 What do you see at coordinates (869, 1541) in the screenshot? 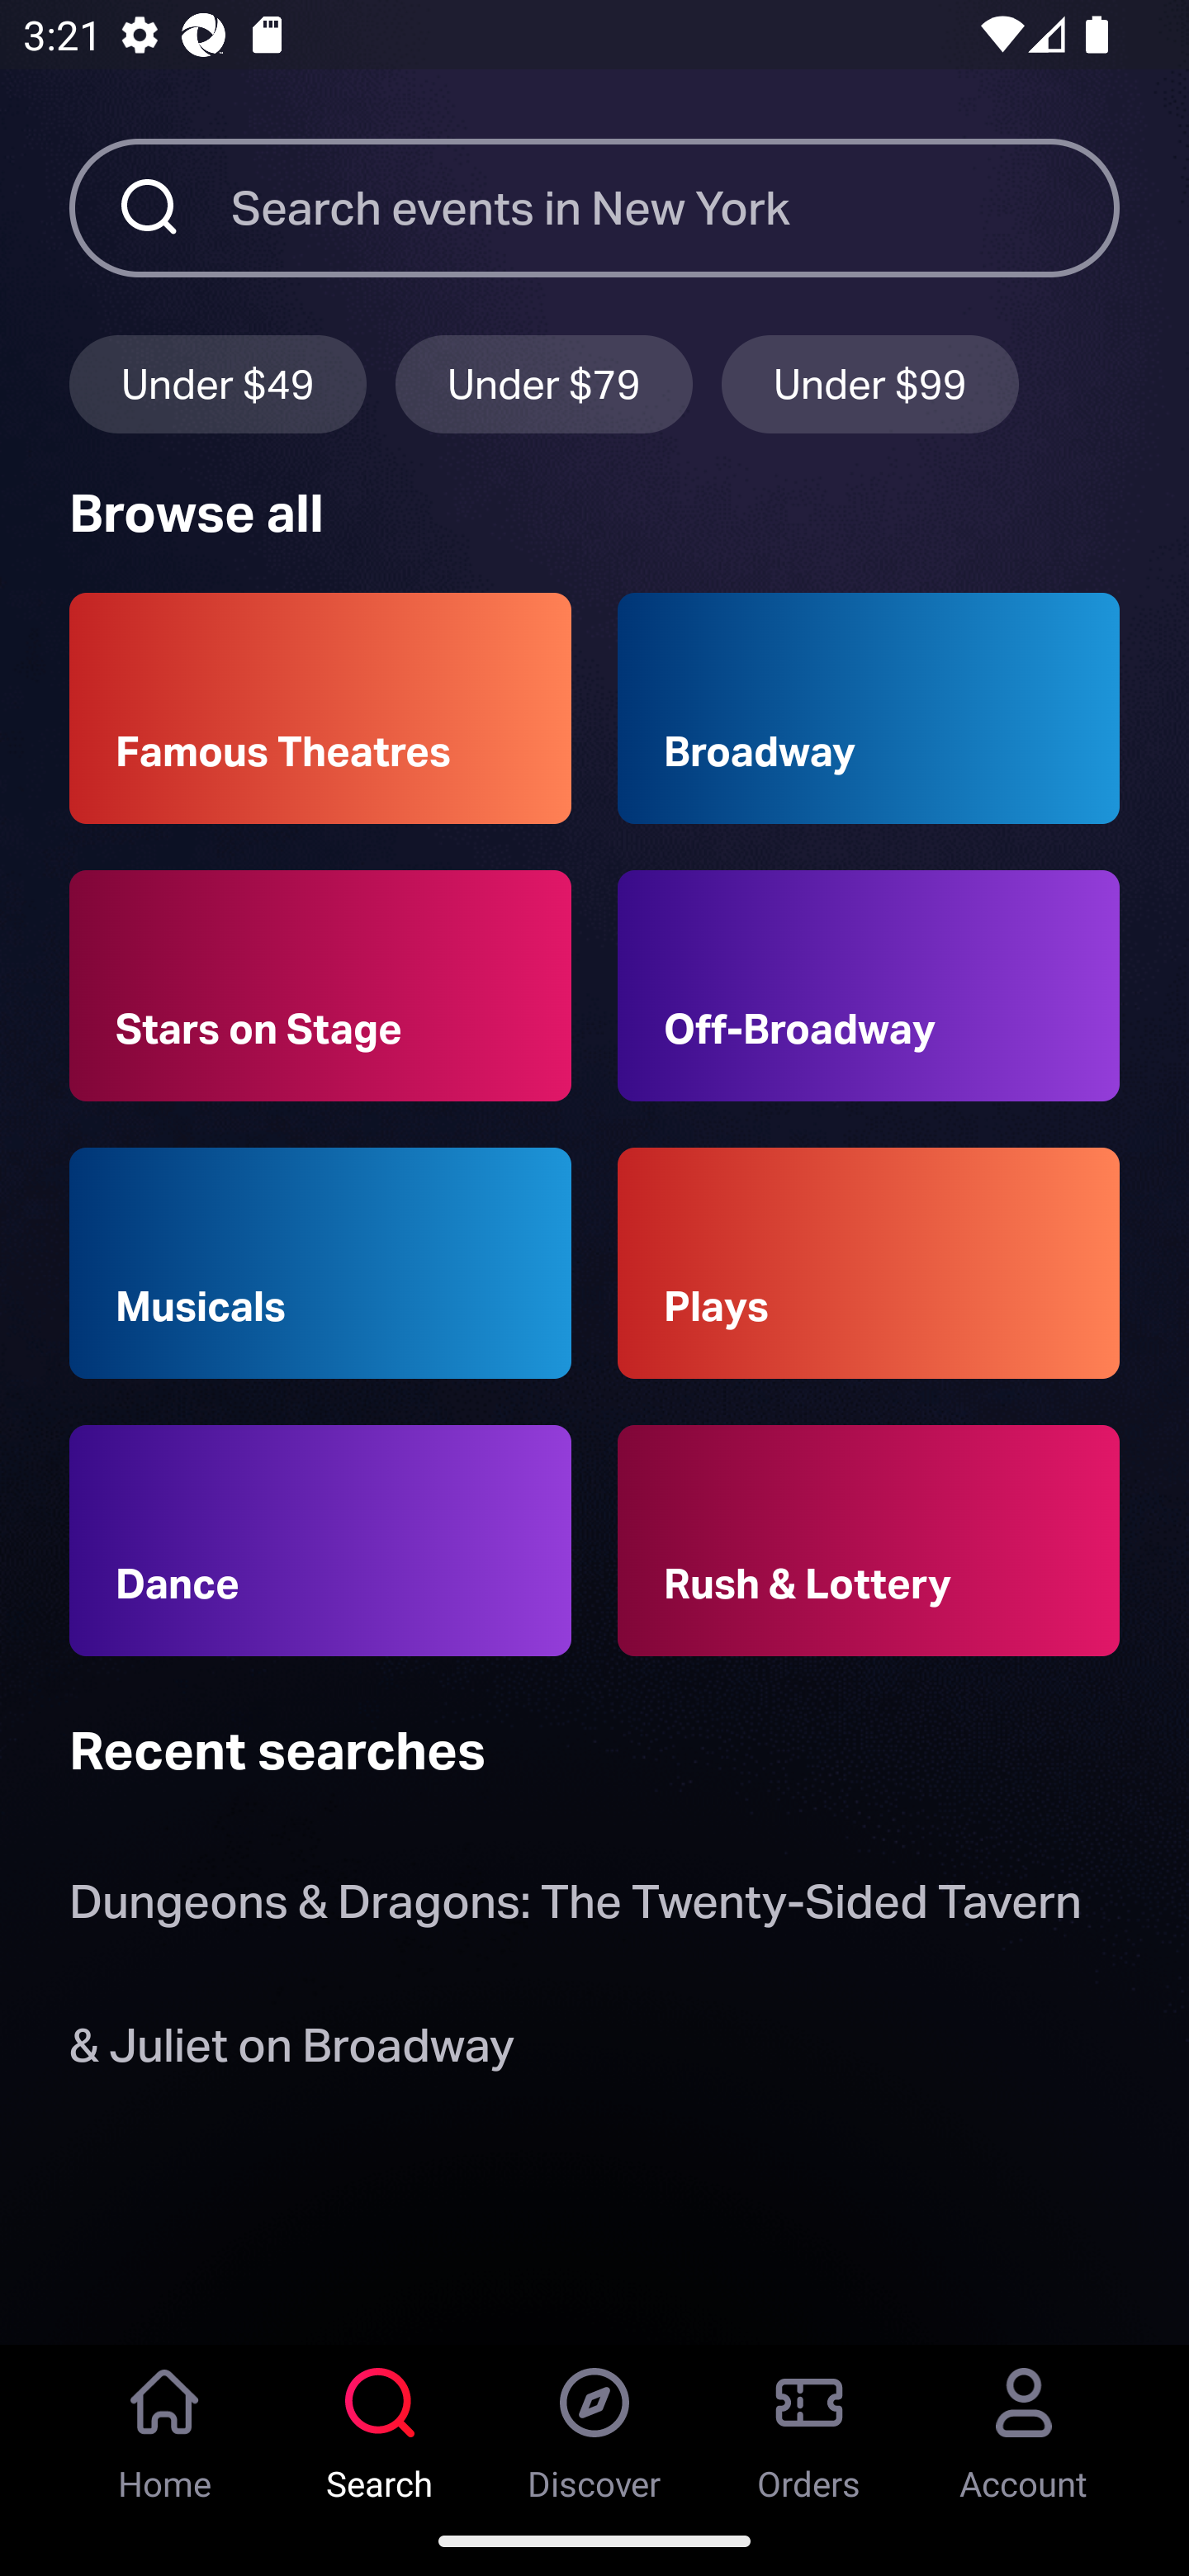
I see `Rush & Lottery` at bounding box center [869, 1541].